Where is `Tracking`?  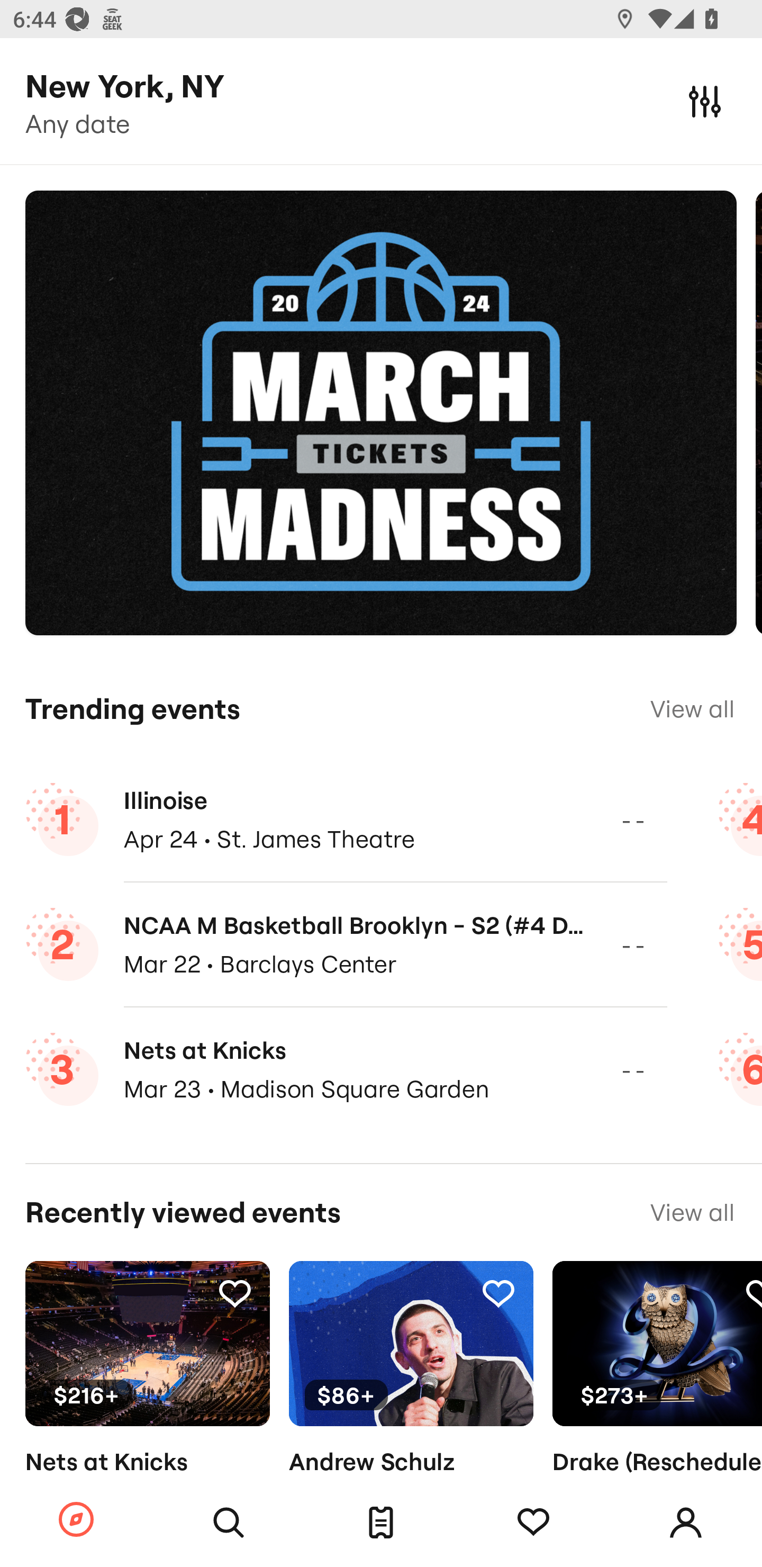 Tracking is located at coordinates (498, 1293).